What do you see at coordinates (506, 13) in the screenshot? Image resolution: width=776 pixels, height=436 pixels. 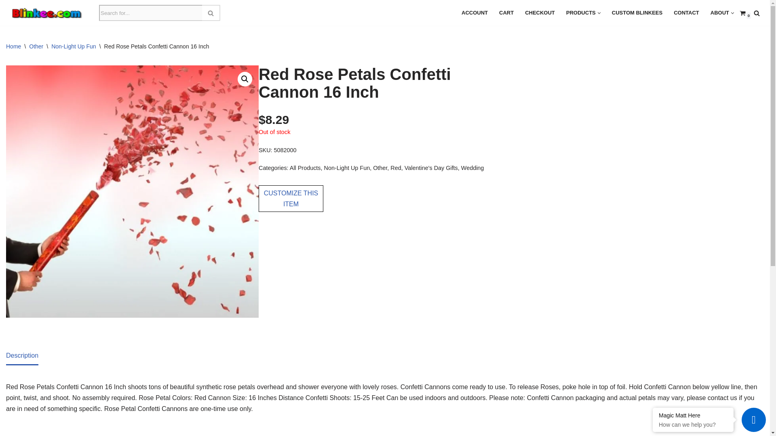 I see `CART` at bounding box center [506, 13].